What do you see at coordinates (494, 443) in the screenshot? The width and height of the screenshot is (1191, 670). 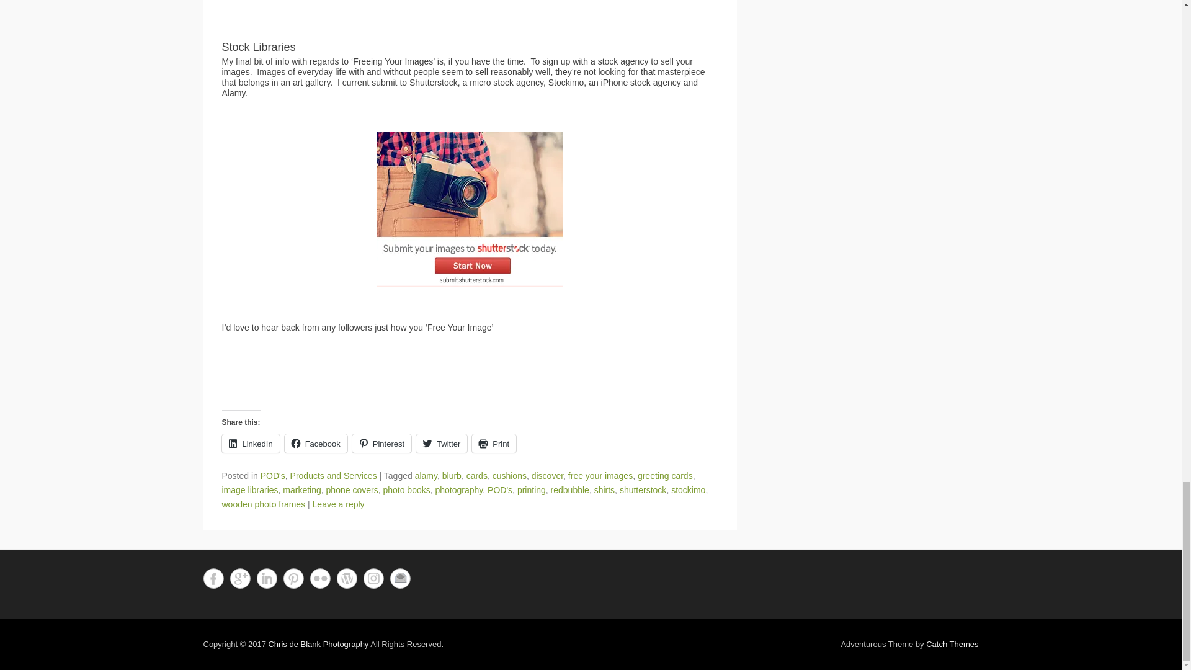 I see `Click to print` at bounding box center [494, 443].